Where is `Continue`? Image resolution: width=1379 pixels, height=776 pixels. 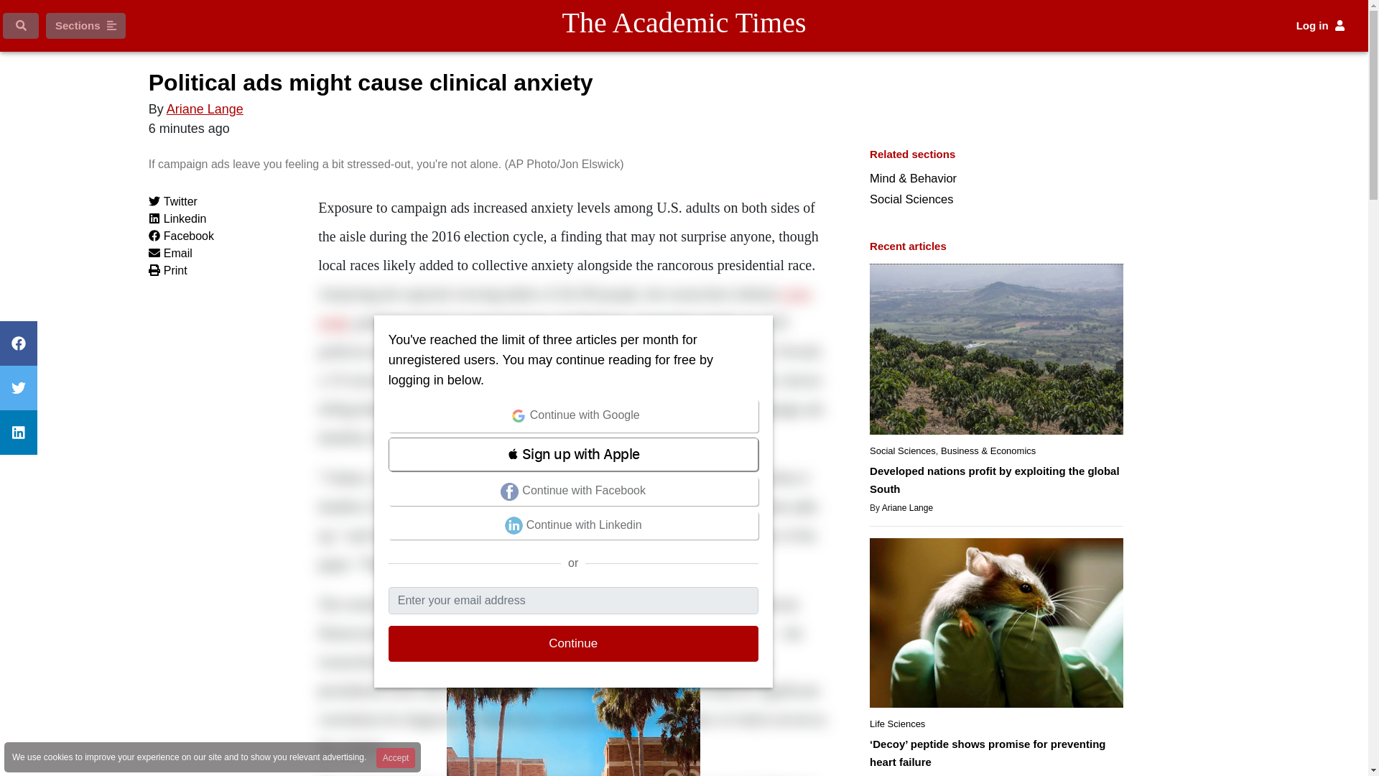 Continue is located at coordinates (573, 644).